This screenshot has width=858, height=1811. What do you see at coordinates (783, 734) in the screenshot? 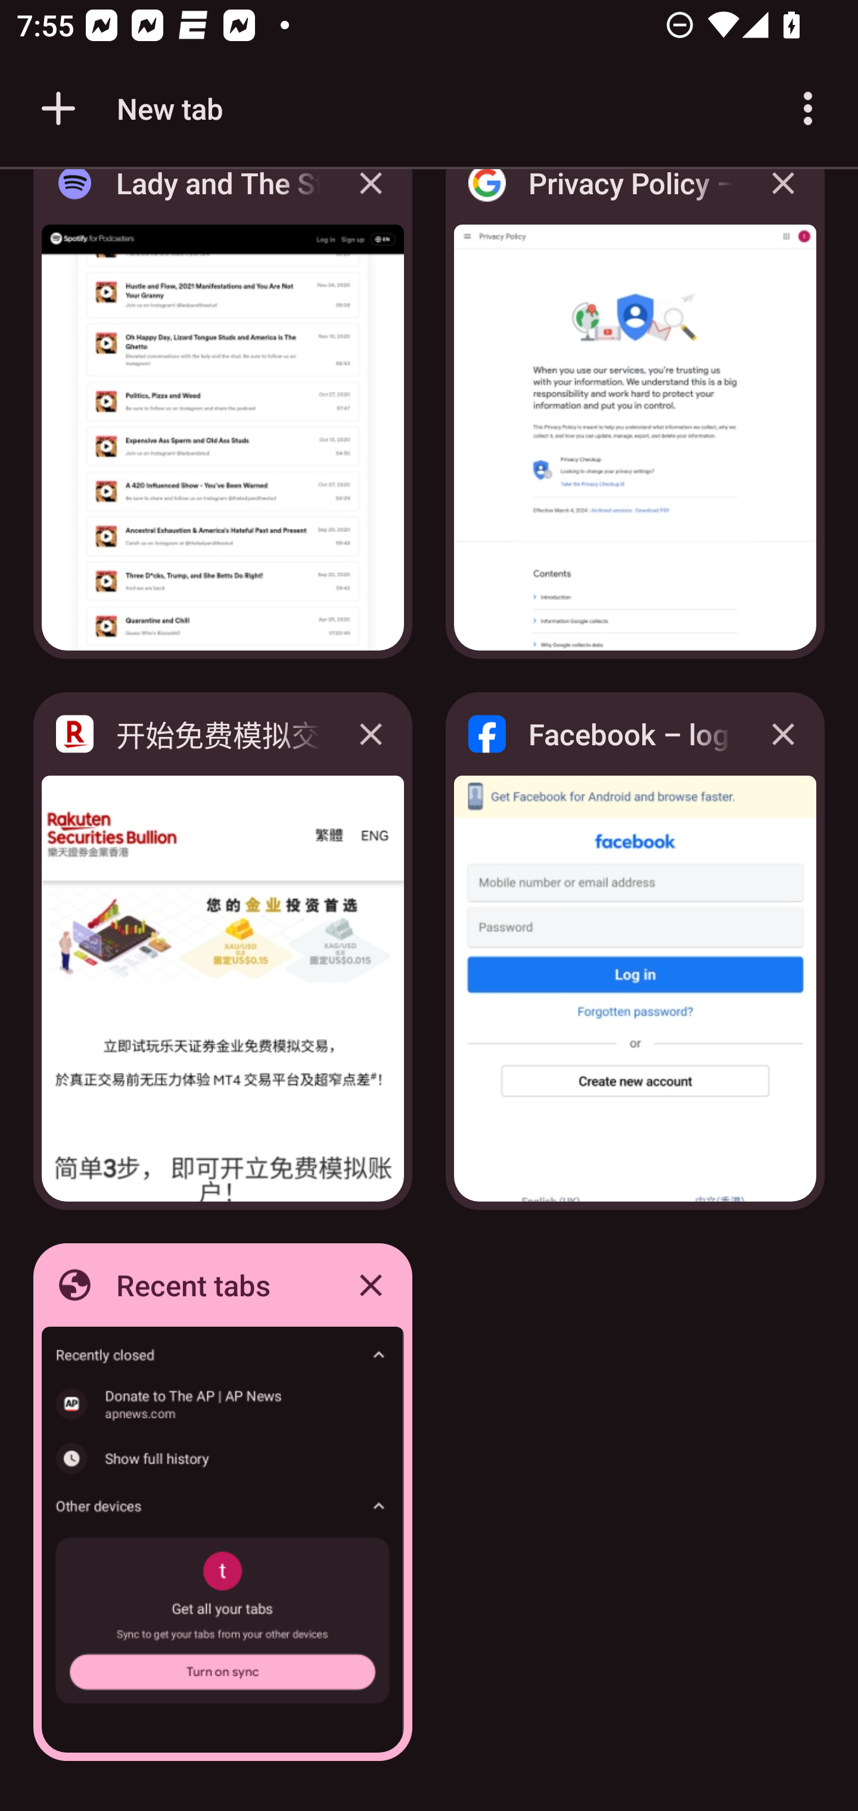
I see `Close Facebook – log in or sign up tab` at bounding box center [783, 734].